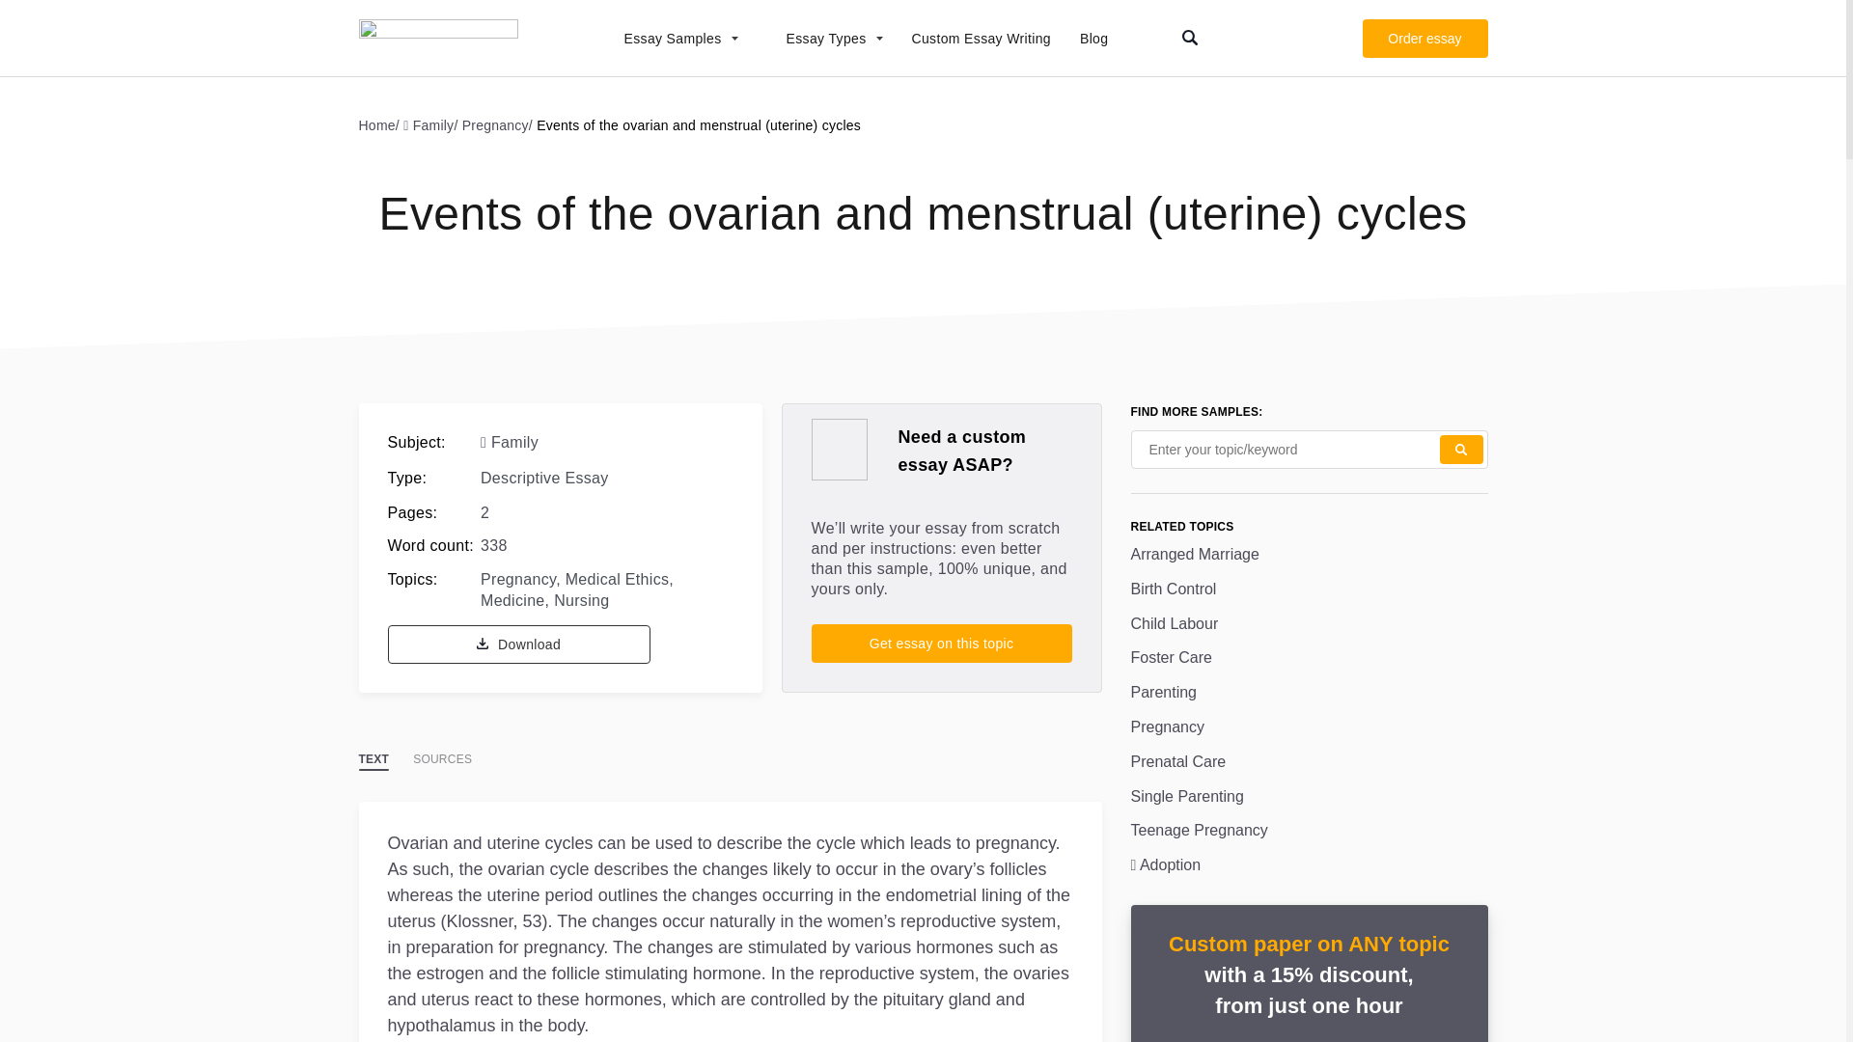 The width and height of the screenshot is (1853, 1042). What do you see at coordinates (499, 124) in the screenshot?
I see `Go to the Pregnancy Example Category archives.` at bounding box center [499, 124].